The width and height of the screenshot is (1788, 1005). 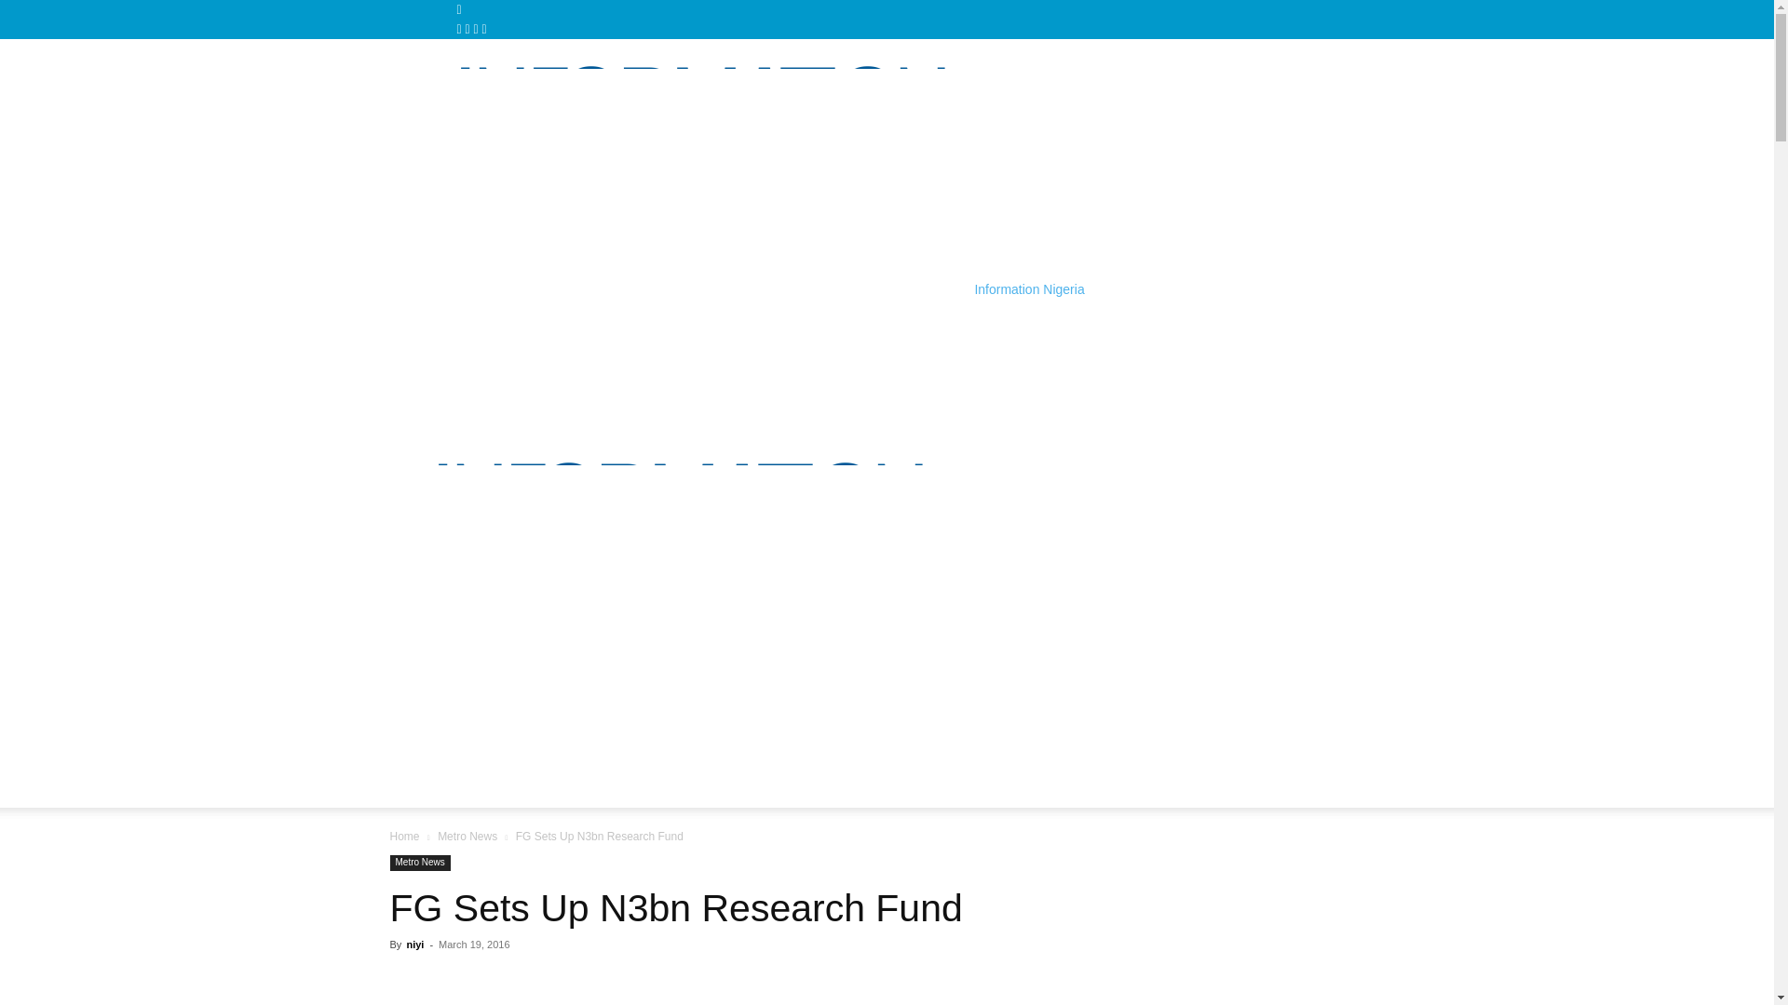 What do you see at coordinates (1086, 724) in the screenshot?
I see `METRO NEWS` at bounding box center [1086, 724].